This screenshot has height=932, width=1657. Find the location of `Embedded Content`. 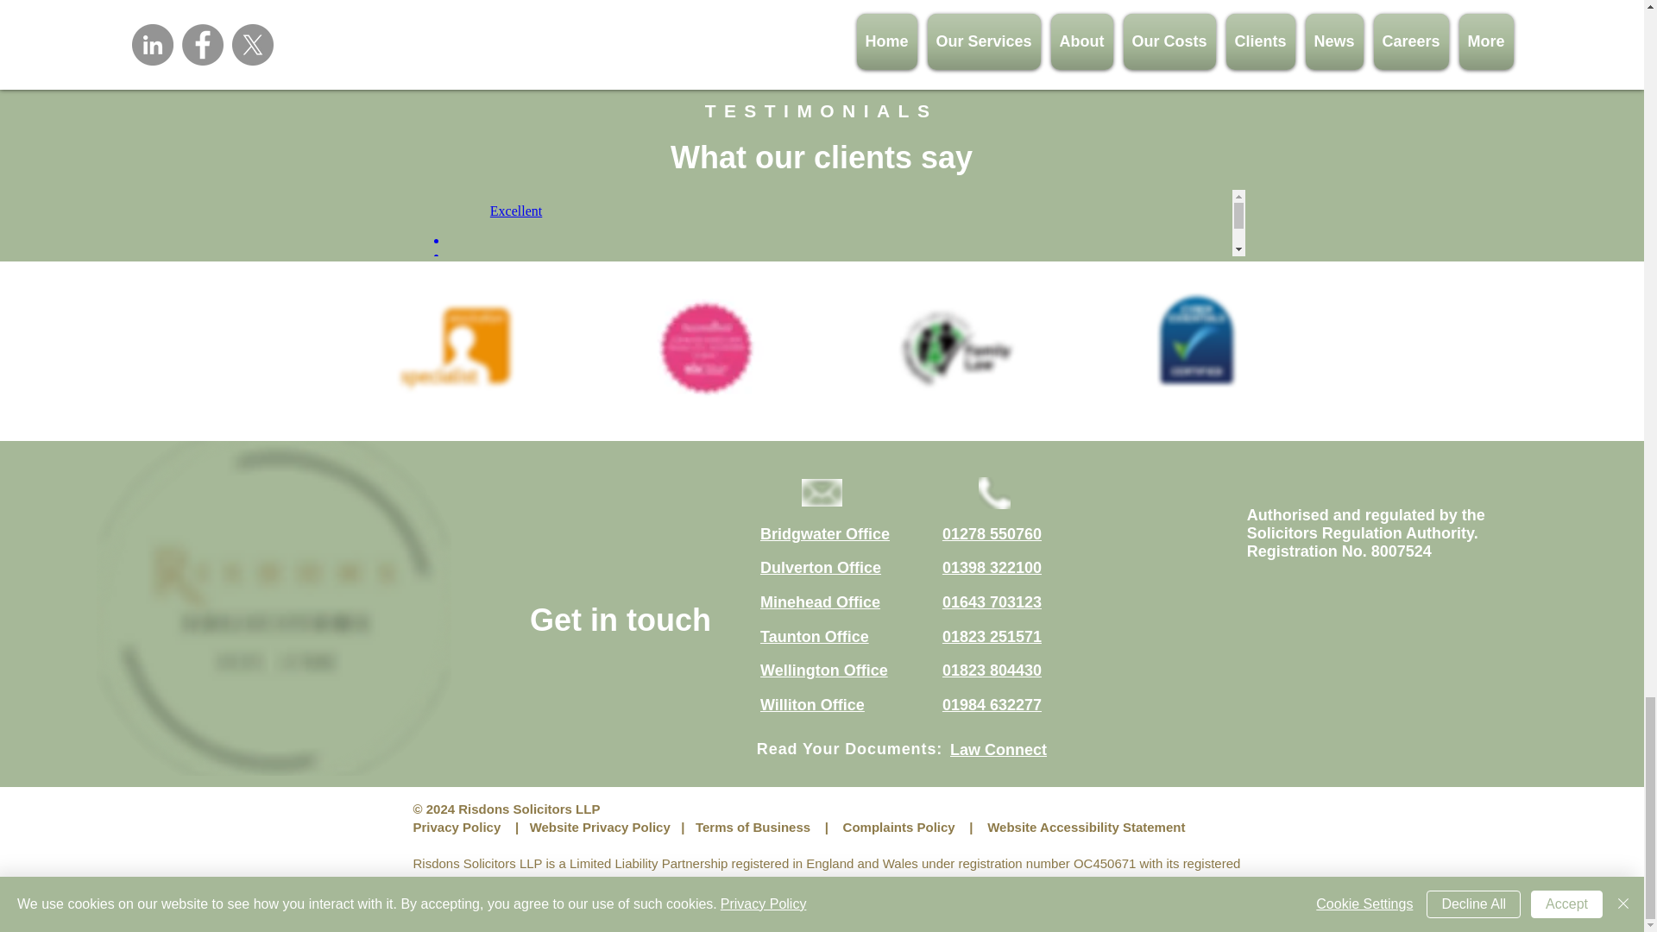

Embedded Content is located at coordinates (822, 223).